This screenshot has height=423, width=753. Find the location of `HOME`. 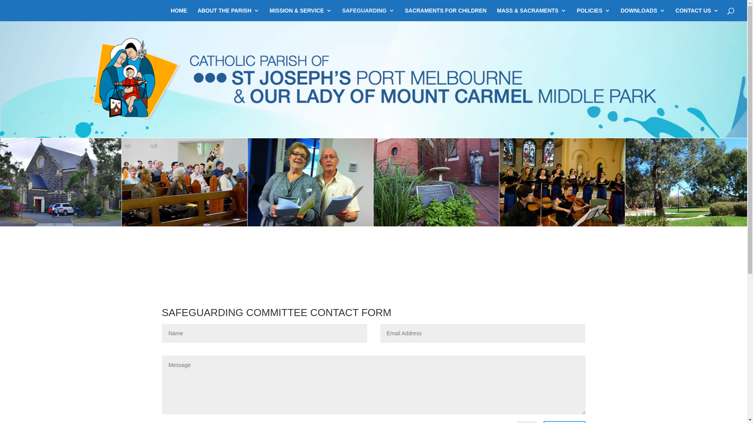

HOME is located at coordinates (179, 14).